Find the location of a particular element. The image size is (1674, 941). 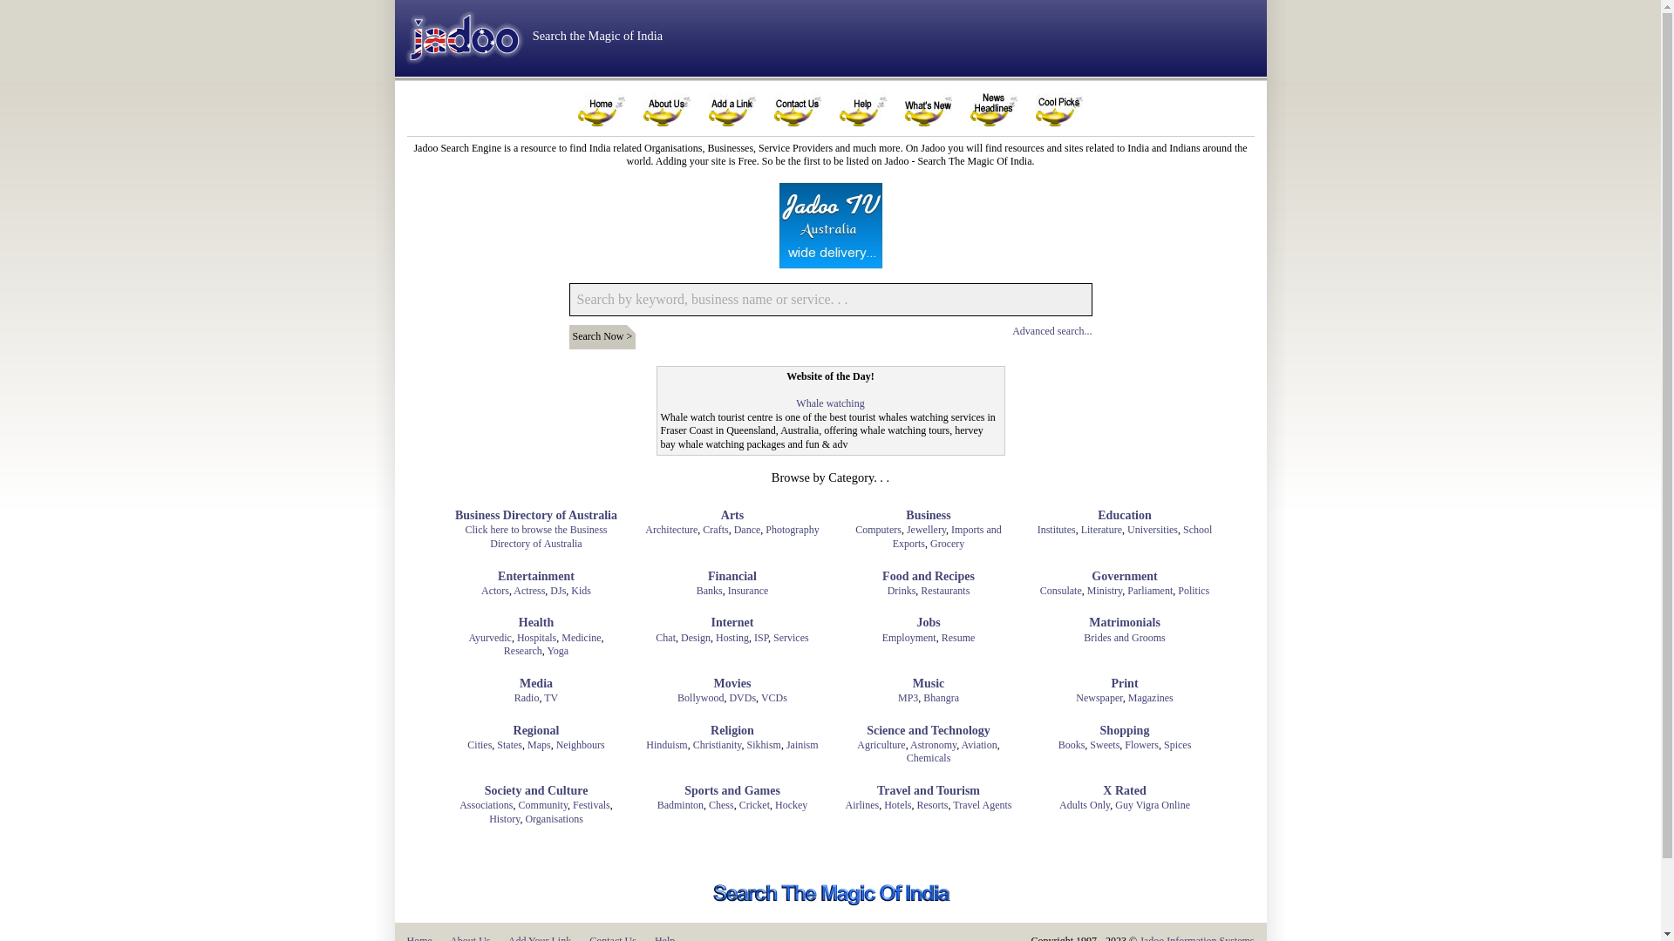

Government is located at coordinates (1125, 577).